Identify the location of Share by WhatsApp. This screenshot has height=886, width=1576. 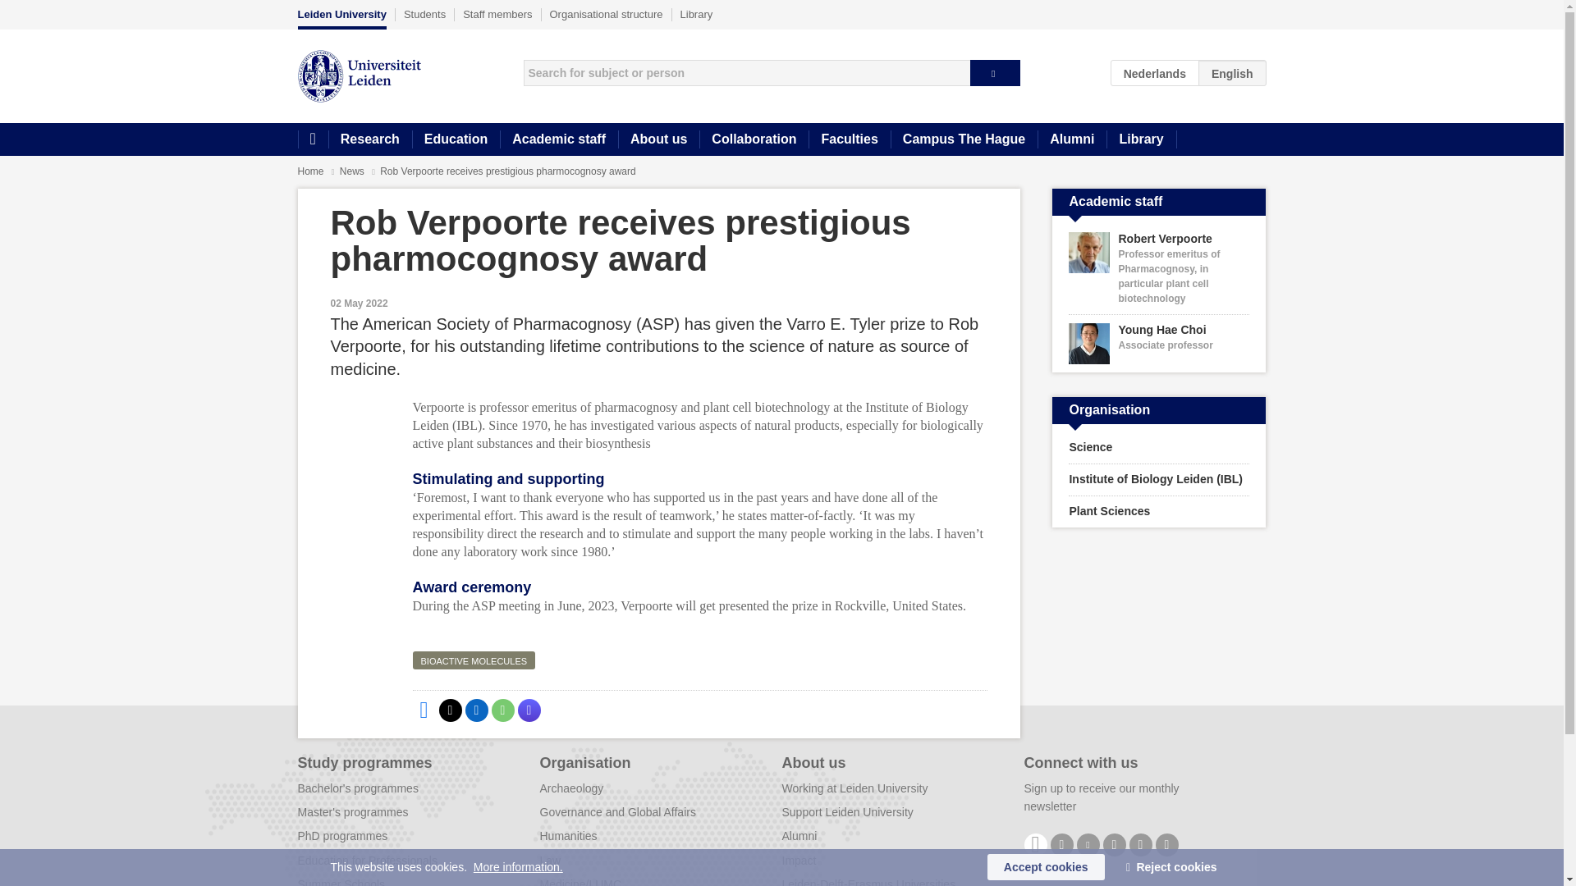
(502, 710).